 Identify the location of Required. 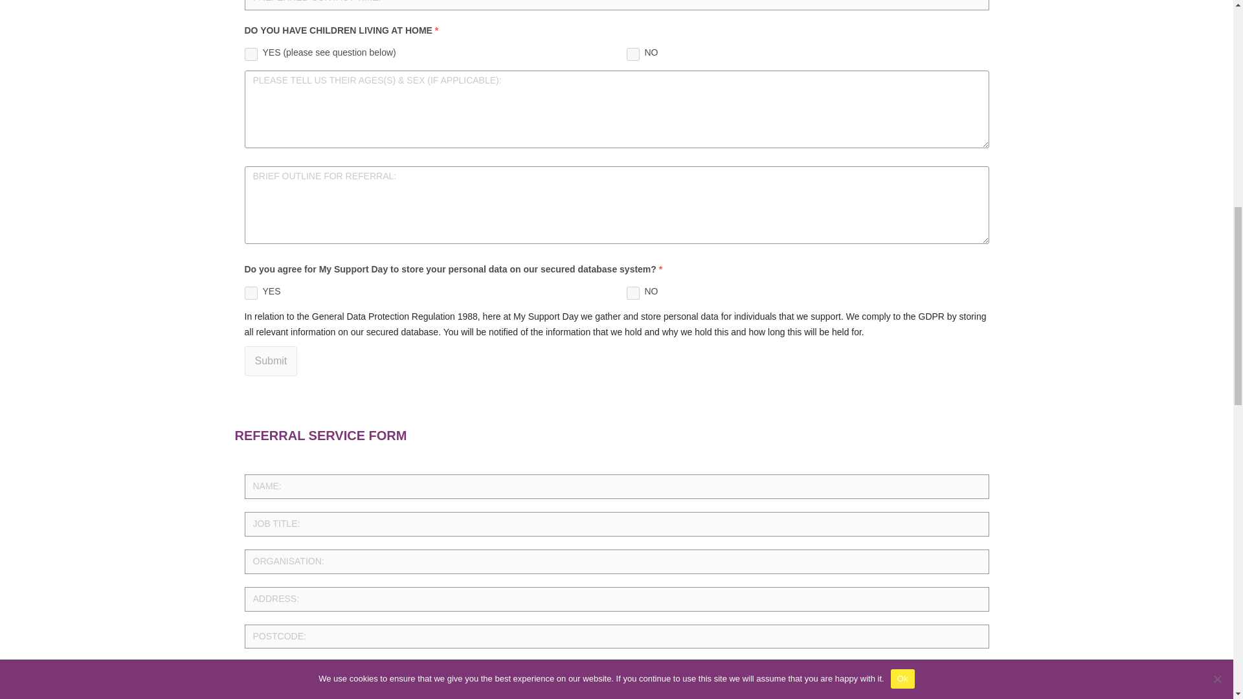
(660, 269).